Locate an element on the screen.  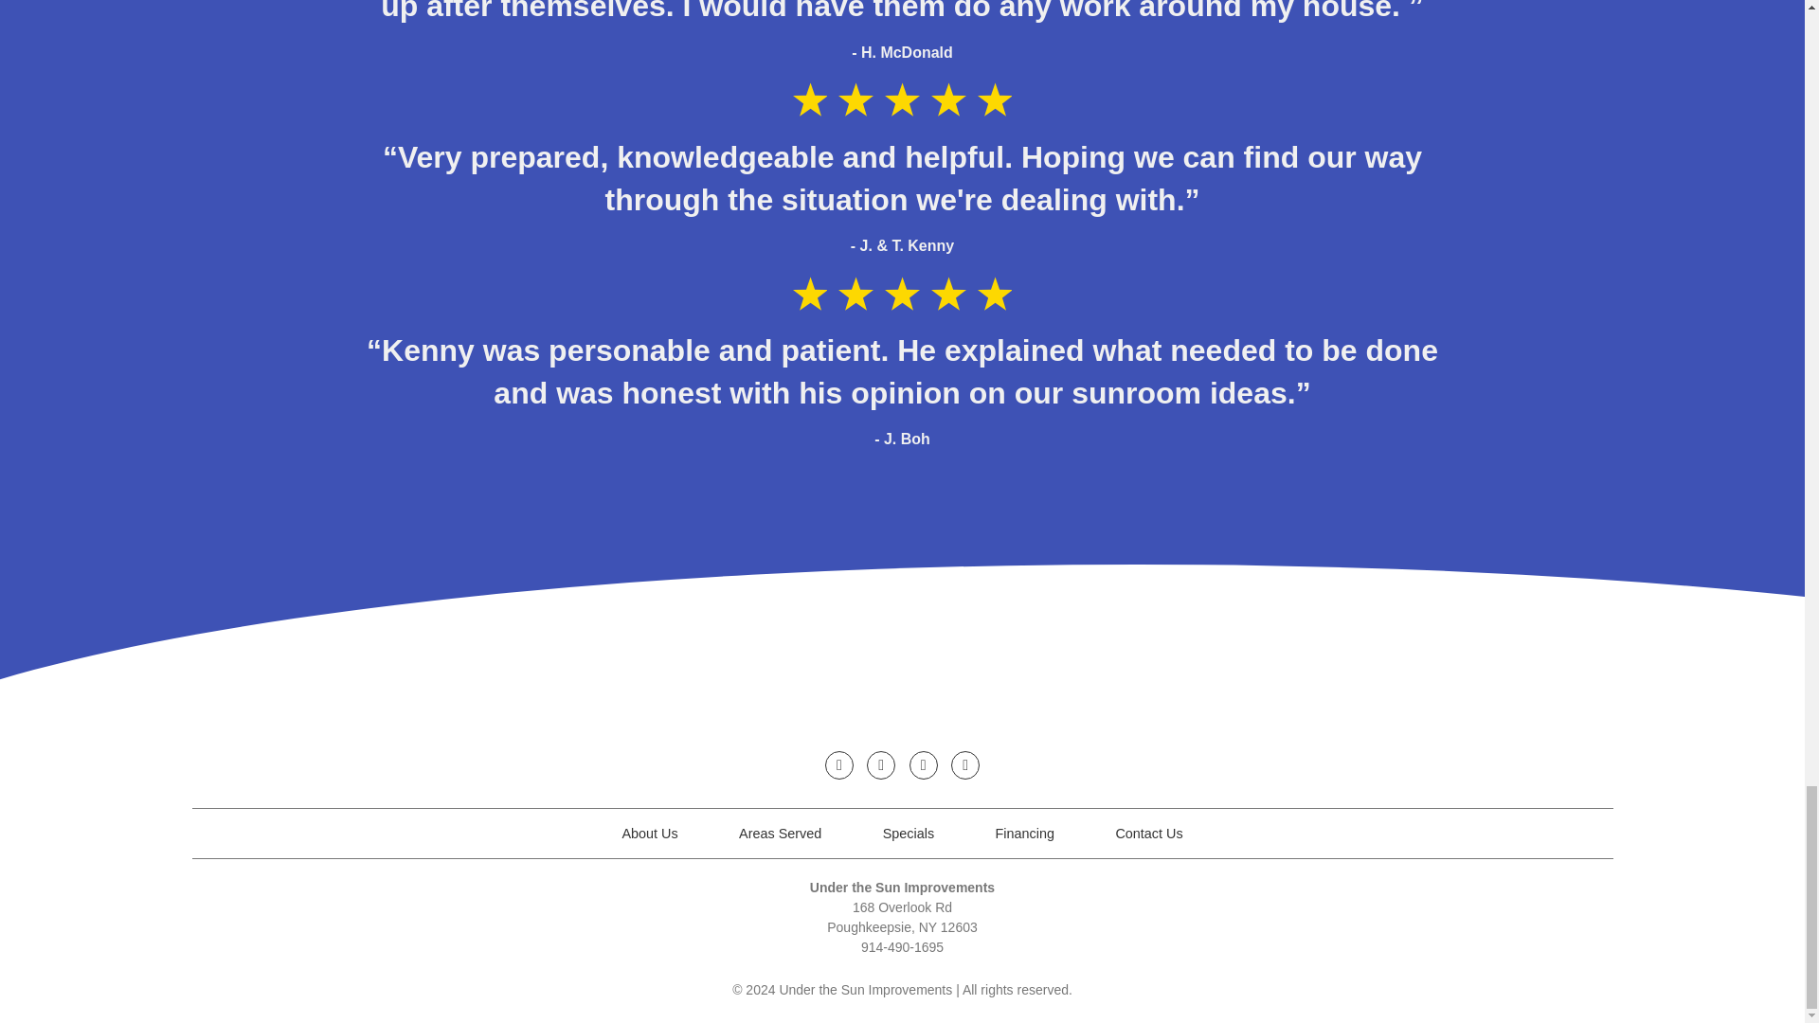
Linkedin is located at coordinates (924, 764).